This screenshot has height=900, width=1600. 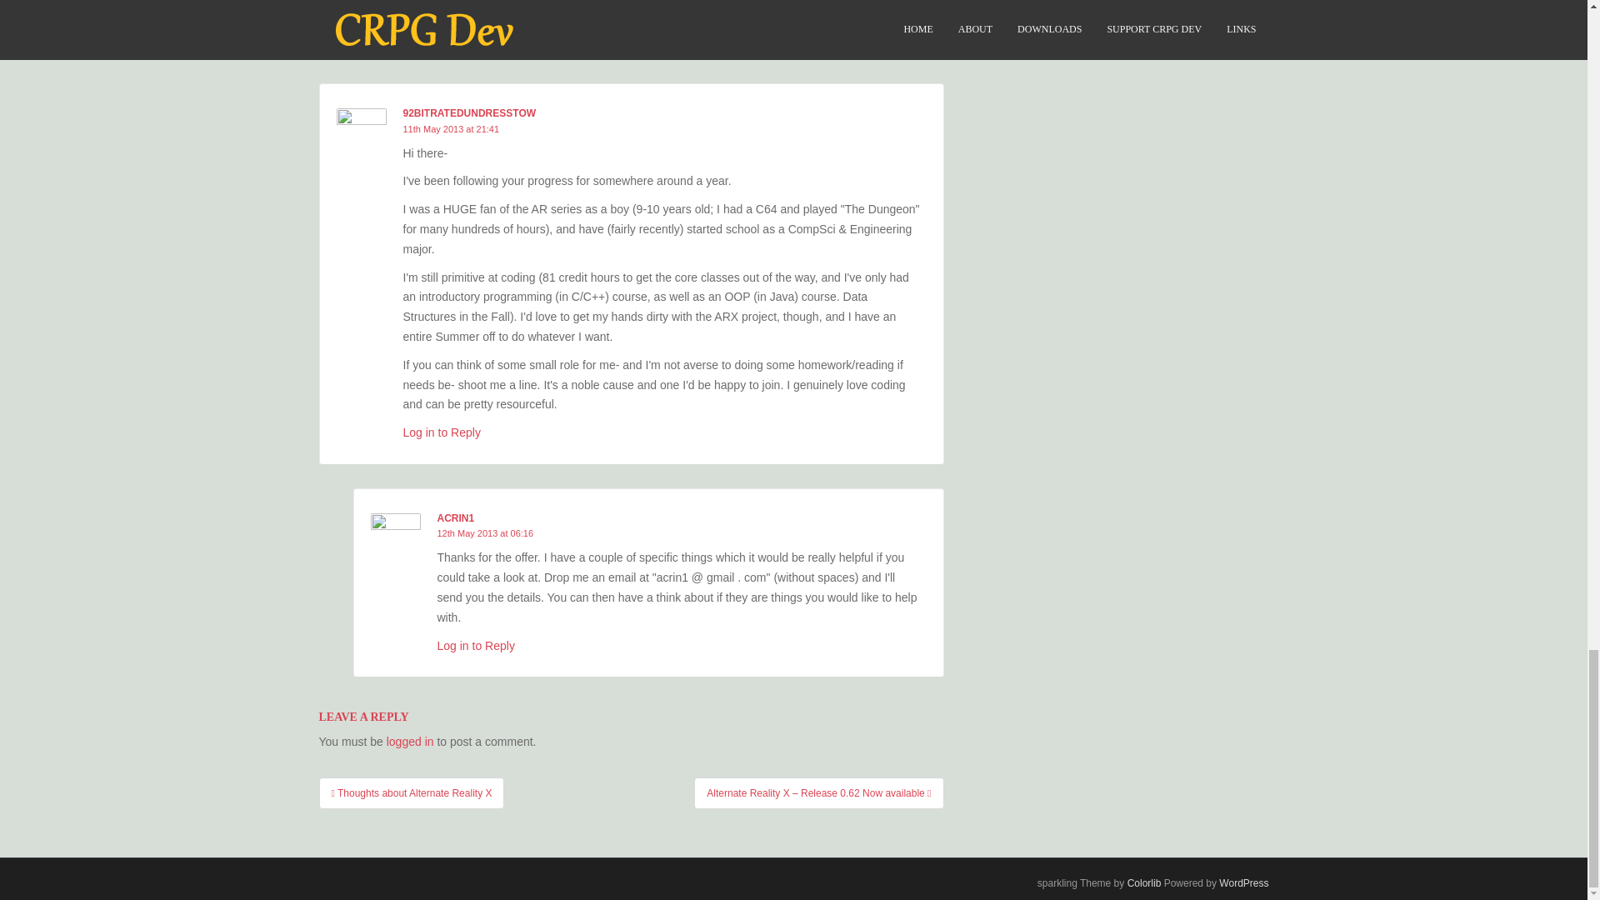 I want to click on 92BITRATEDUNDRESSTOW, so click(x=469, y=112).